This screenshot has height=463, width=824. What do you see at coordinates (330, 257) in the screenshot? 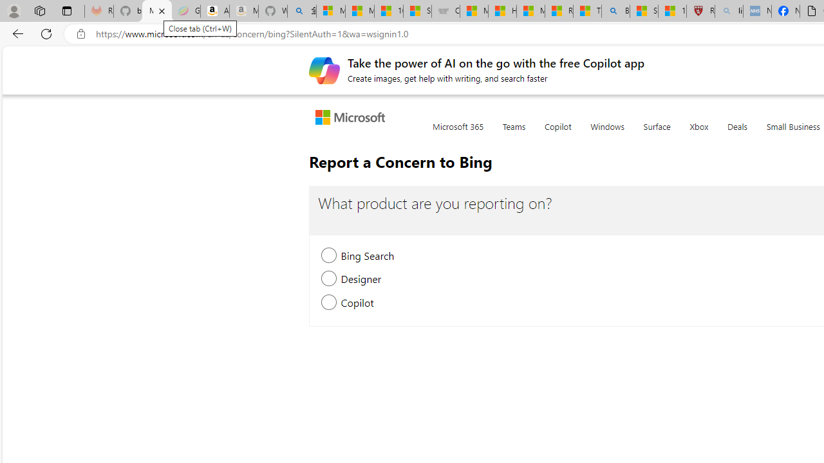
I see `Bing Search, new section will be expanded` at bounding box center [330, 257].